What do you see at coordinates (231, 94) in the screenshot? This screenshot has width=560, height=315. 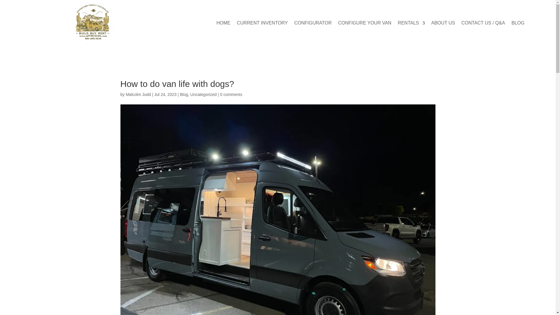 I see `0 comments` at bounding box center [231, 94].